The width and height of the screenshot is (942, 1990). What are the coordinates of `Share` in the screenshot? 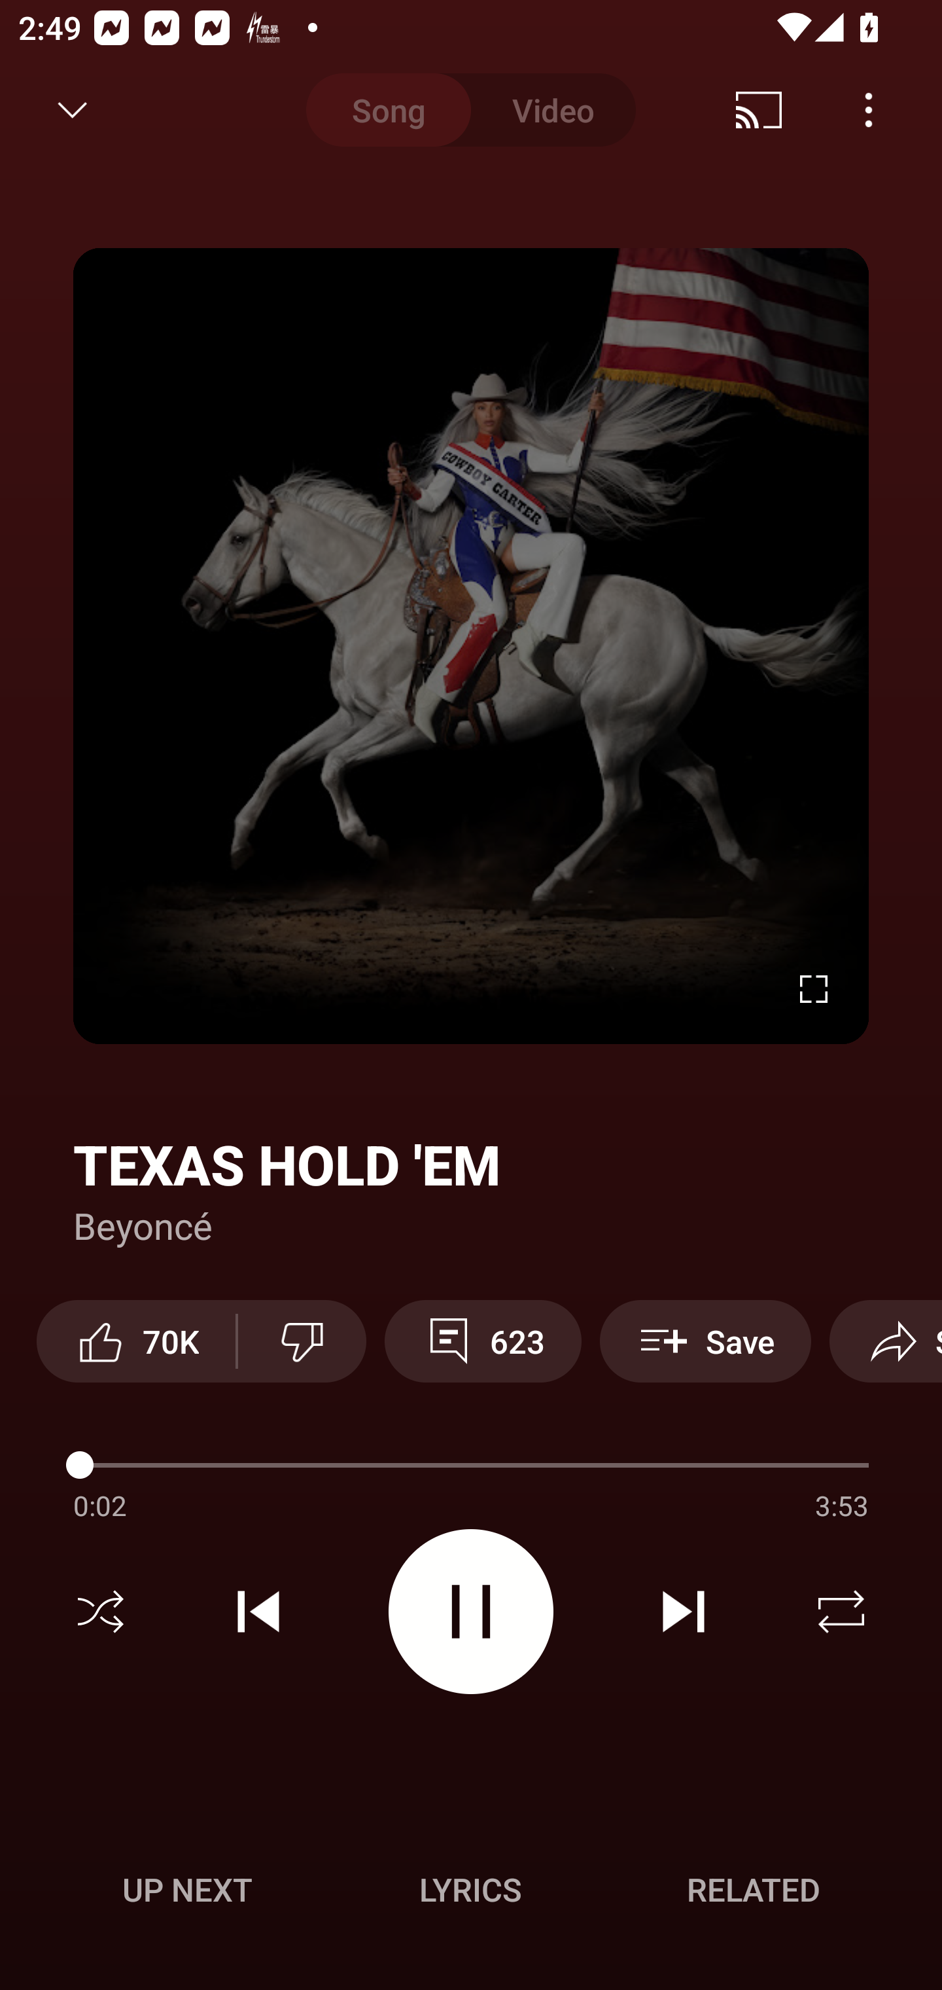 It's located at (768, 110).